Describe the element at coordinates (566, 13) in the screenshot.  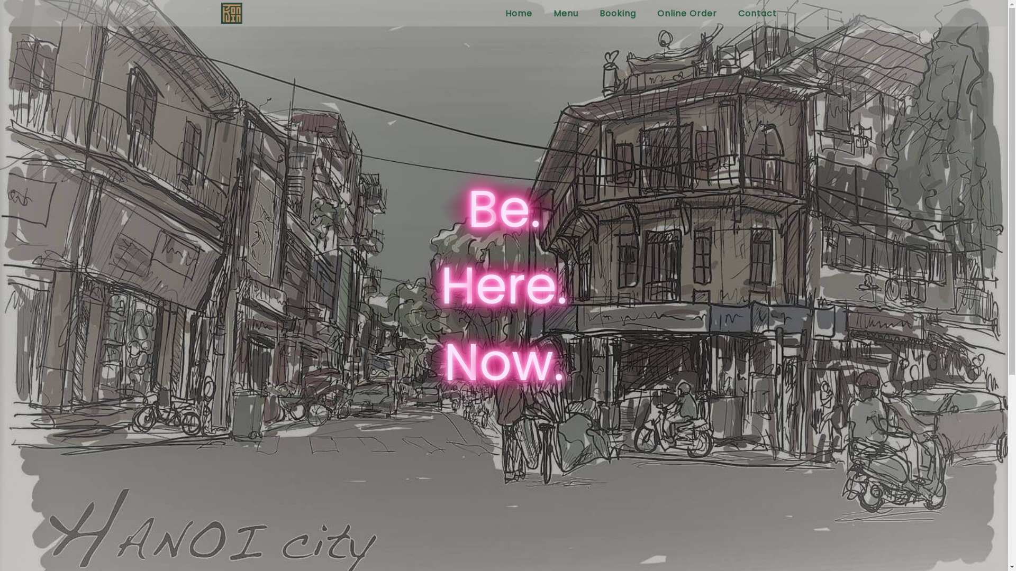
I see `Menu` at that location.